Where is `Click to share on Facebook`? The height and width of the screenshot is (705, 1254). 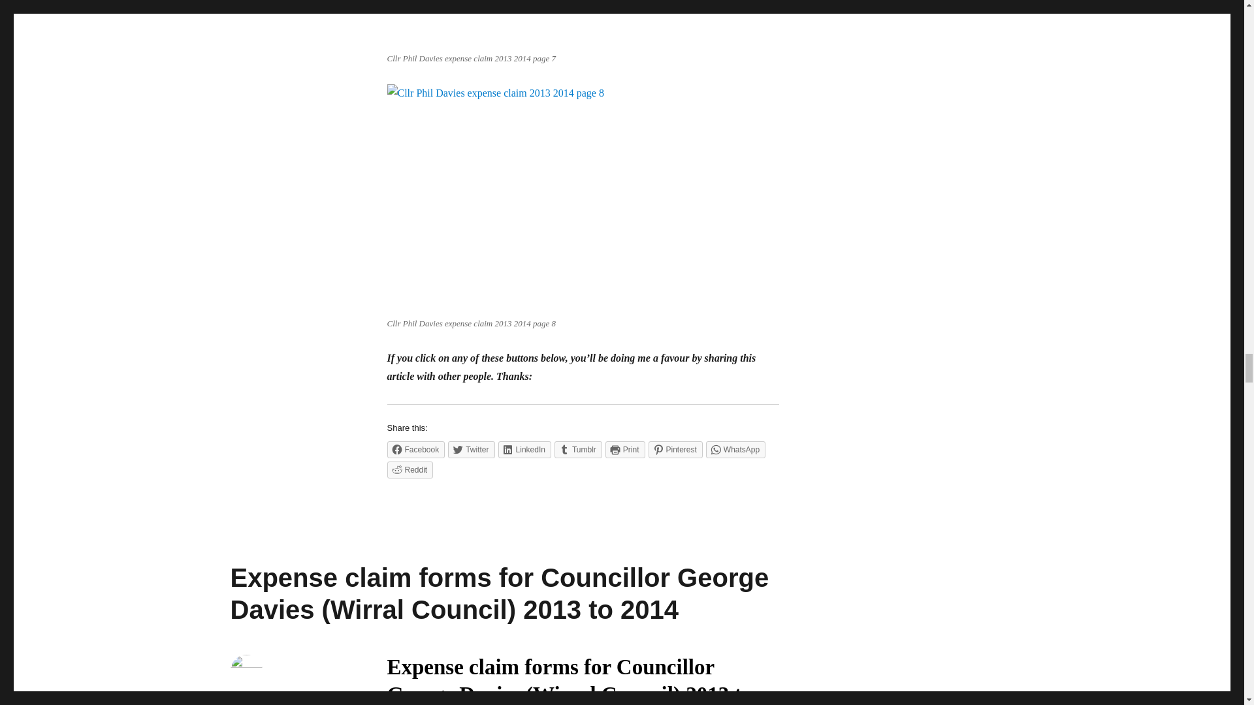 Click to share on Facebook is located at coordinates (415, 450).